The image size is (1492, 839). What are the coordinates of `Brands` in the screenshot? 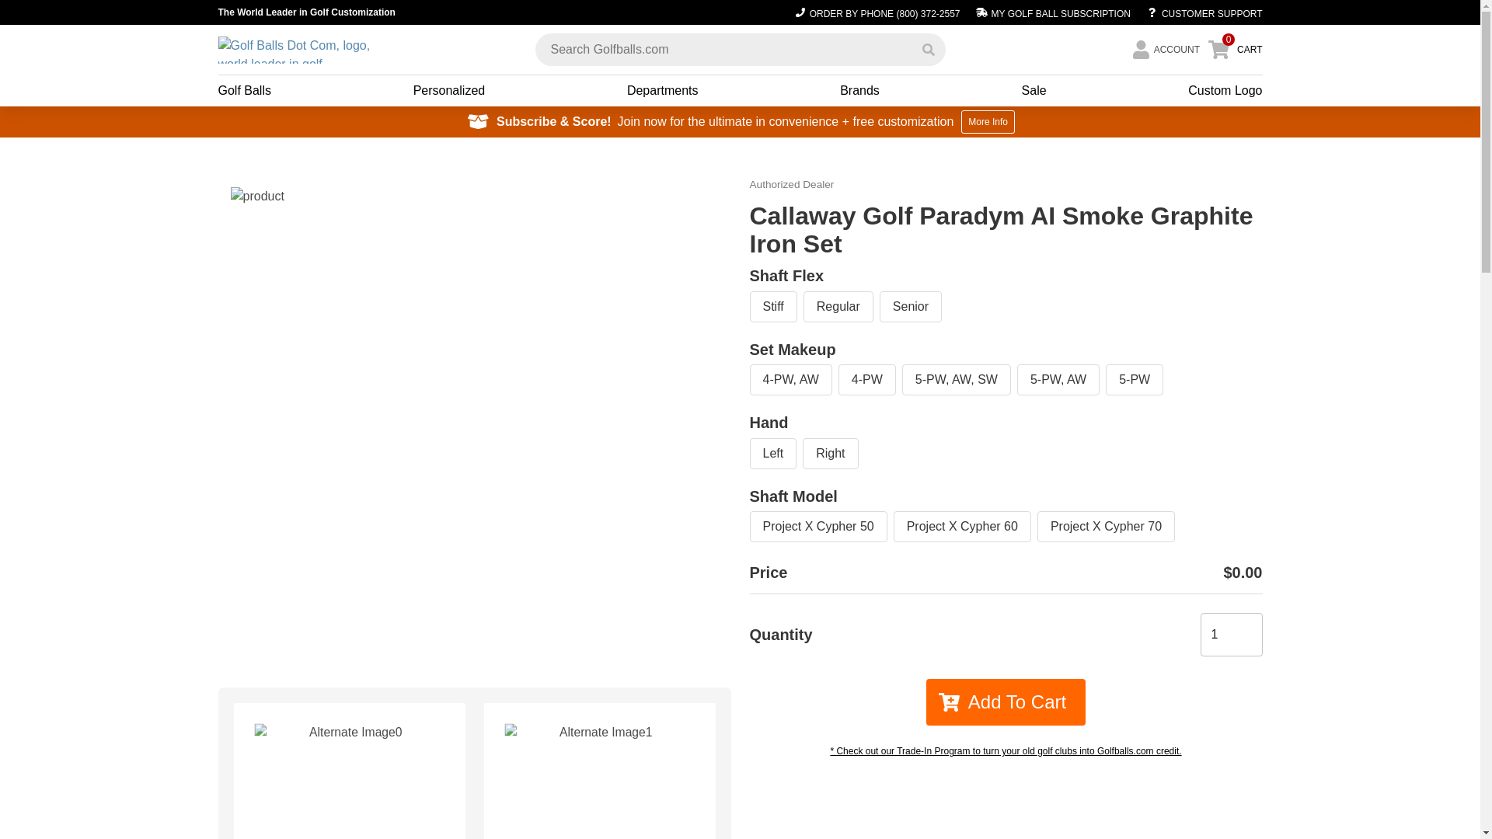 It's located at (859, 90).